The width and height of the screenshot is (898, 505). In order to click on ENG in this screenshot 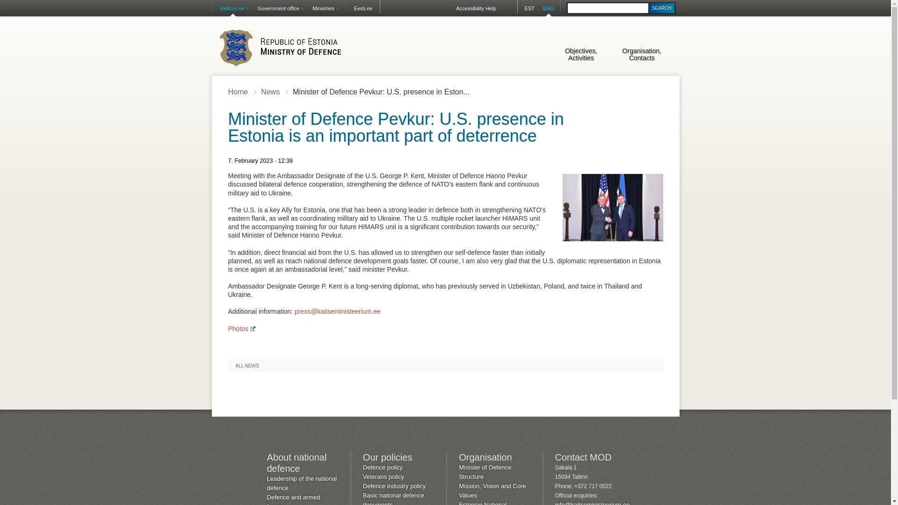, I will do `click(548, 8)`.